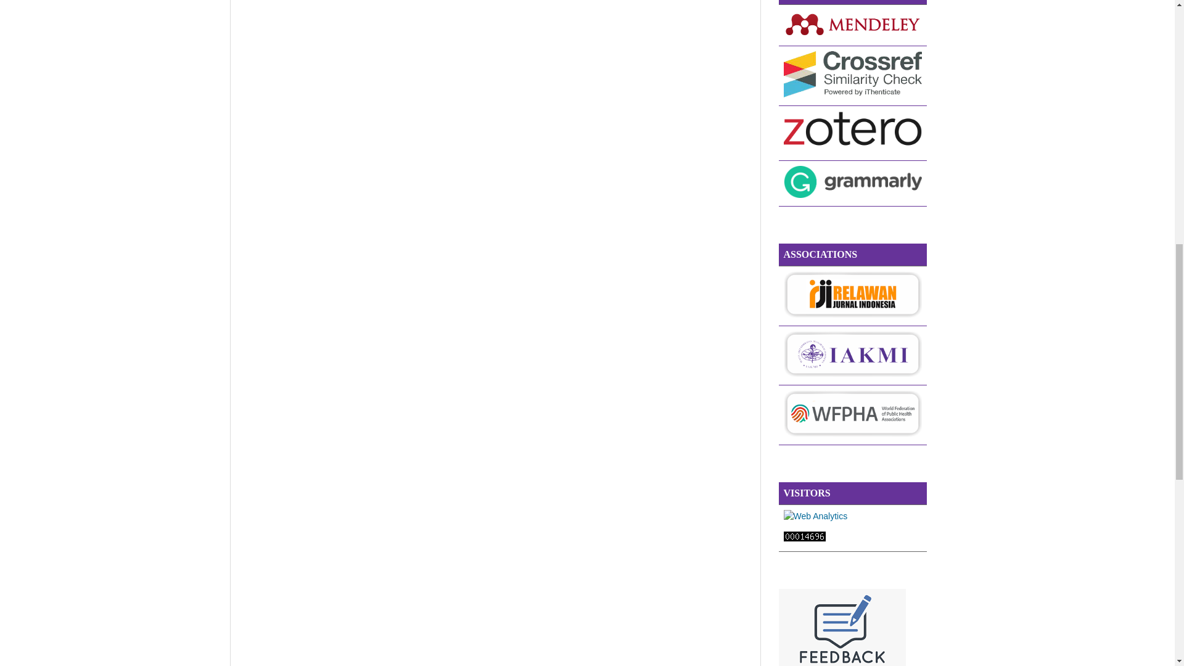 The width and height of the screenshot is (1184, 666). Describe the element at coordinates (852, 34) in the screenshot. I see `mendeley` at that location.